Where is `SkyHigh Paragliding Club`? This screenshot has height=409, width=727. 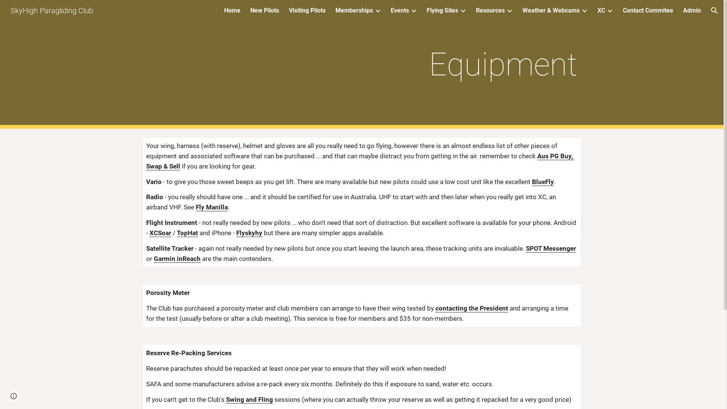
SkyHigh Paragliding Club is located at coordinates (52, 10).